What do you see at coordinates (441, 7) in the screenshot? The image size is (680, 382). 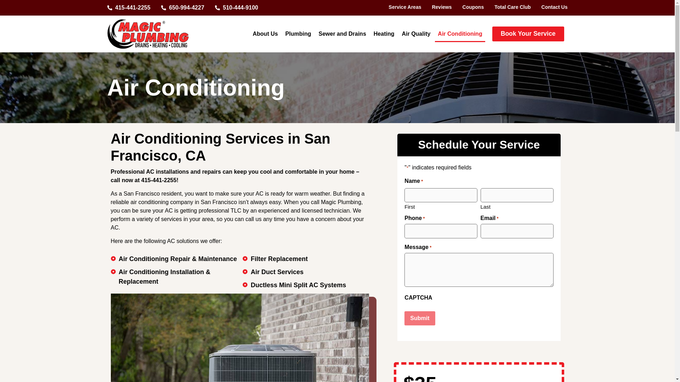 I see `Reviews` at bounding box center [441, 7].